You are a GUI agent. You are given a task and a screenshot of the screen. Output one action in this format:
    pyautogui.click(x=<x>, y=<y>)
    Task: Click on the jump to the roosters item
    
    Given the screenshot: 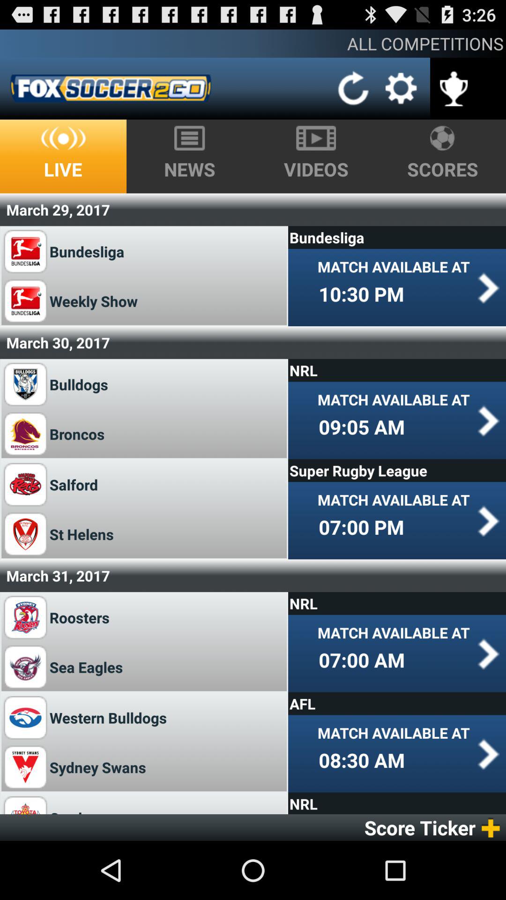 What is the action you would take?
    pyautogui.click(x=80, y=617)
    